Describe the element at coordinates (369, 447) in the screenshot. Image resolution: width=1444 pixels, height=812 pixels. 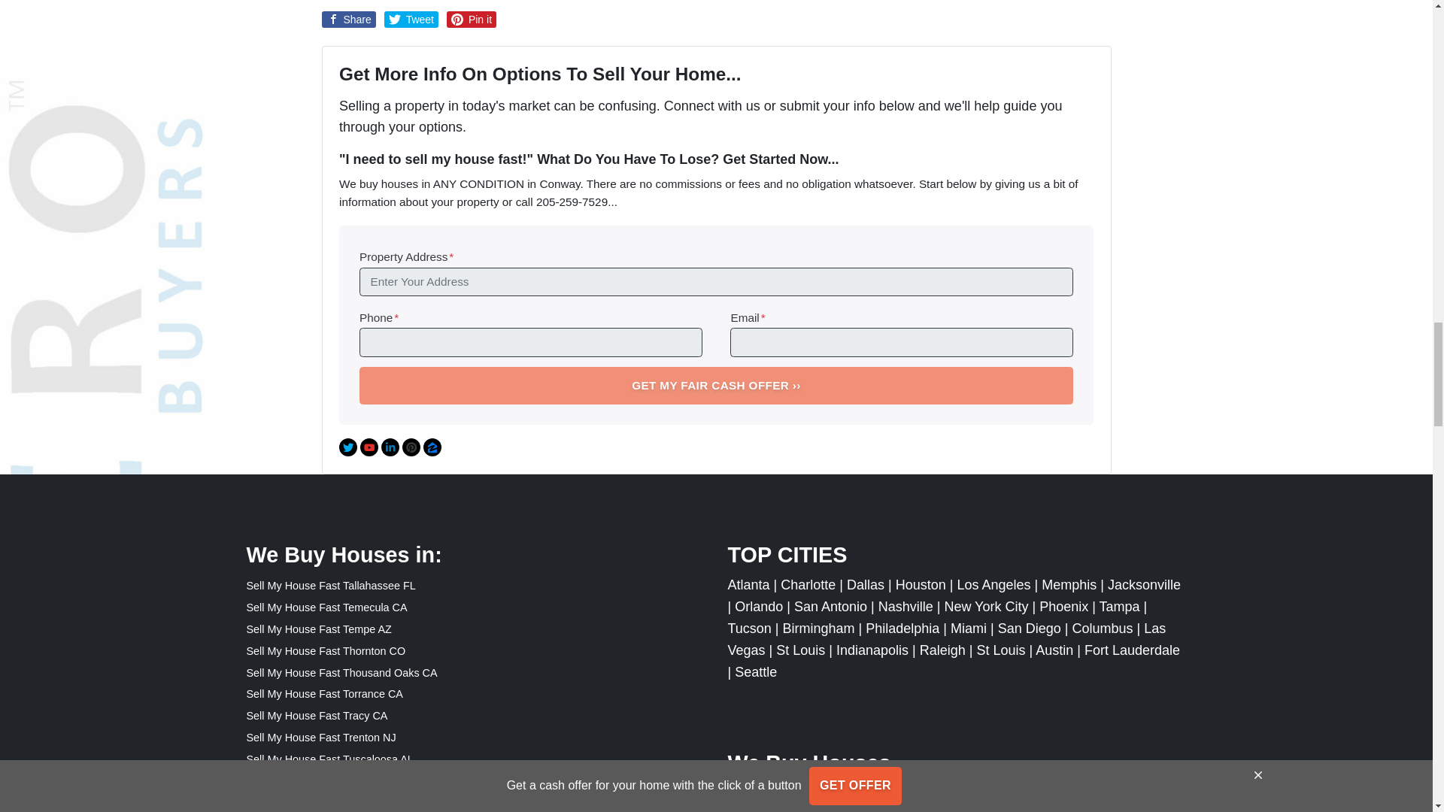
I see `YouTube` at that location.